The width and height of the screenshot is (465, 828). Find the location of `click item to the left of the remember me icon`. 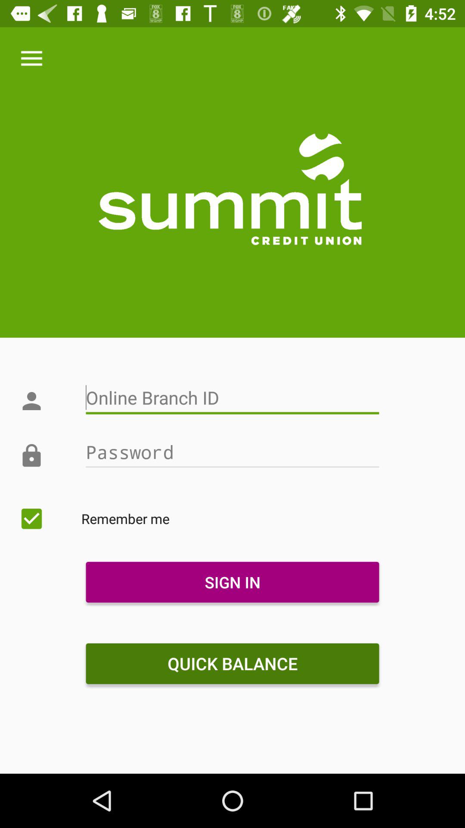

click item to the left of the remember me icon is located at coordinates (31, 519).